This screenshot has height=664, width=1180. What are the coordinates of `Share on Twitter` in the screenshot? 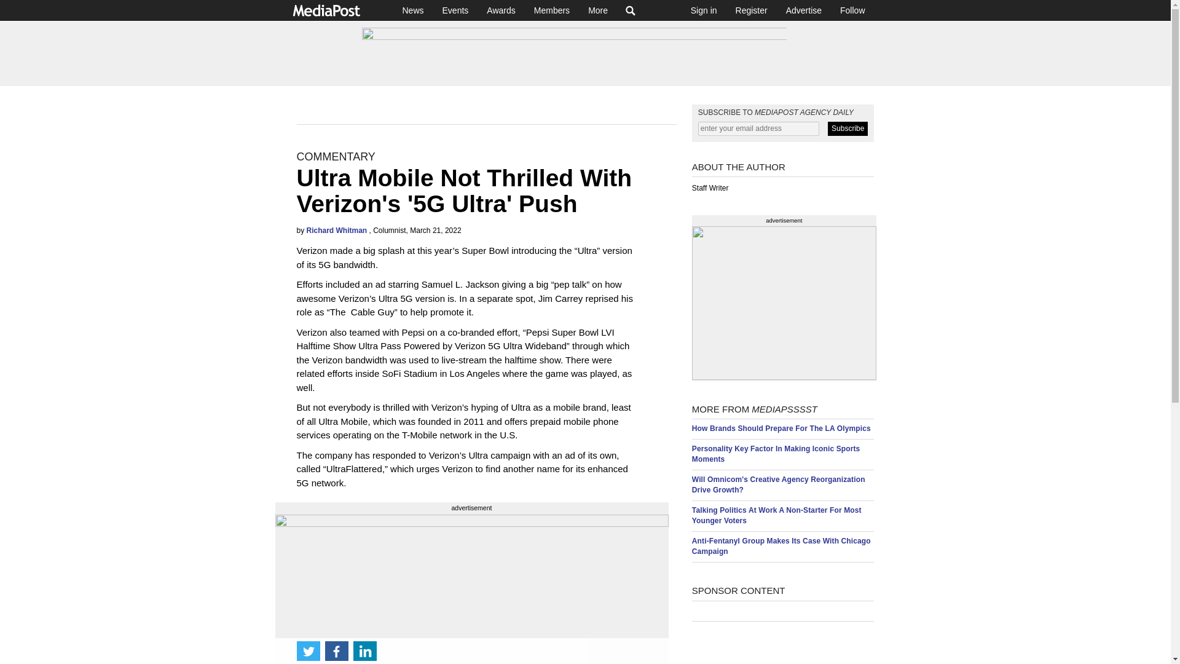 It's located at (307, 650).